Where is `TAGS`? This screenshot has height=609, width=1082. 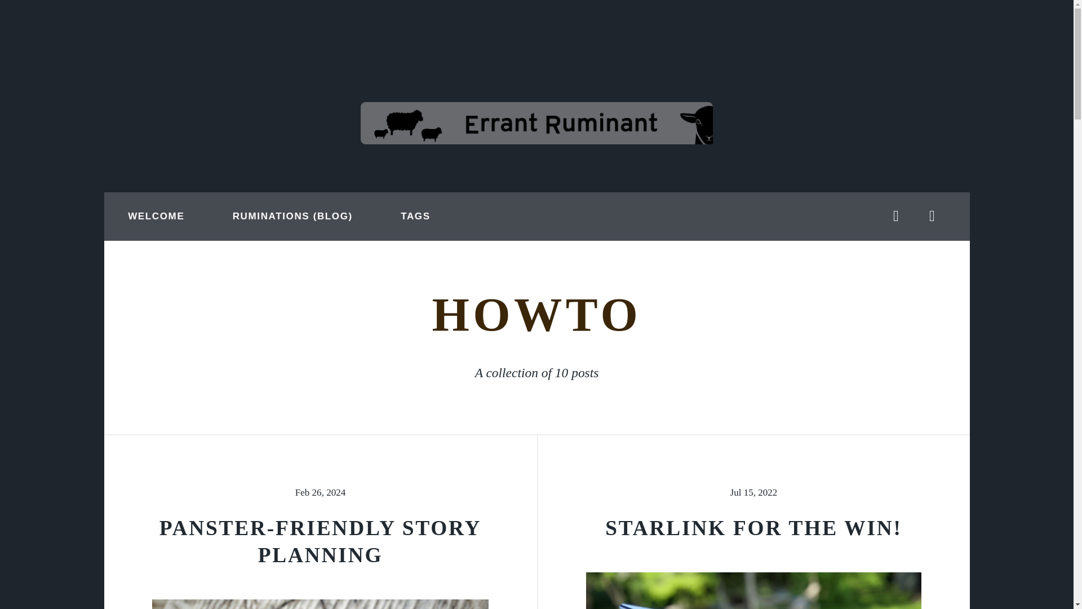 TAGS is located at coordinates (415, 217).